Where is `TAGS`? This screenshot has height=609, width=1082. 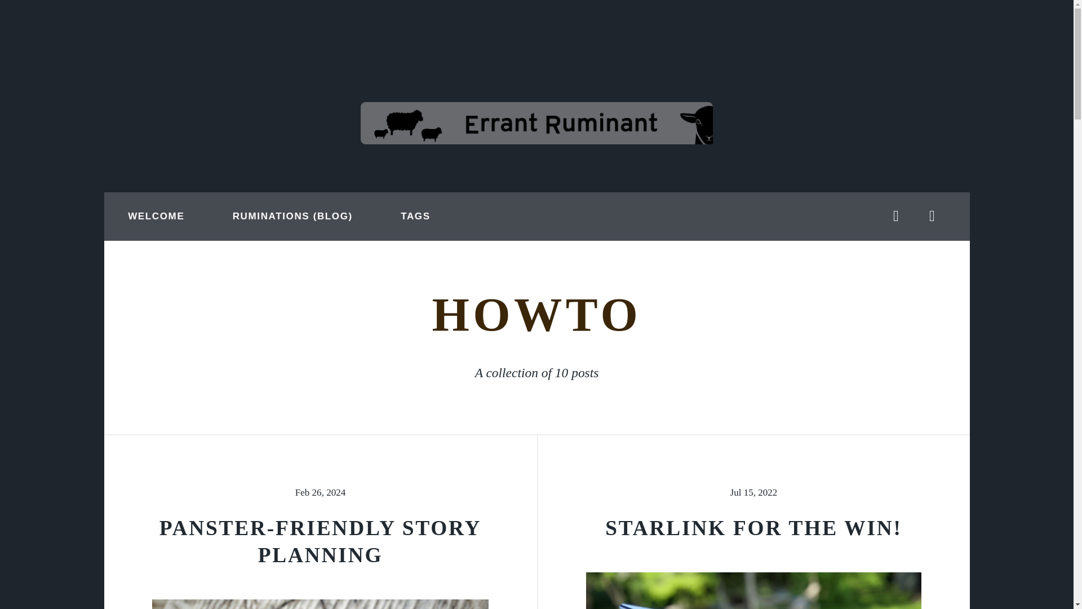 TAGS is located at coordinates (415, 217).